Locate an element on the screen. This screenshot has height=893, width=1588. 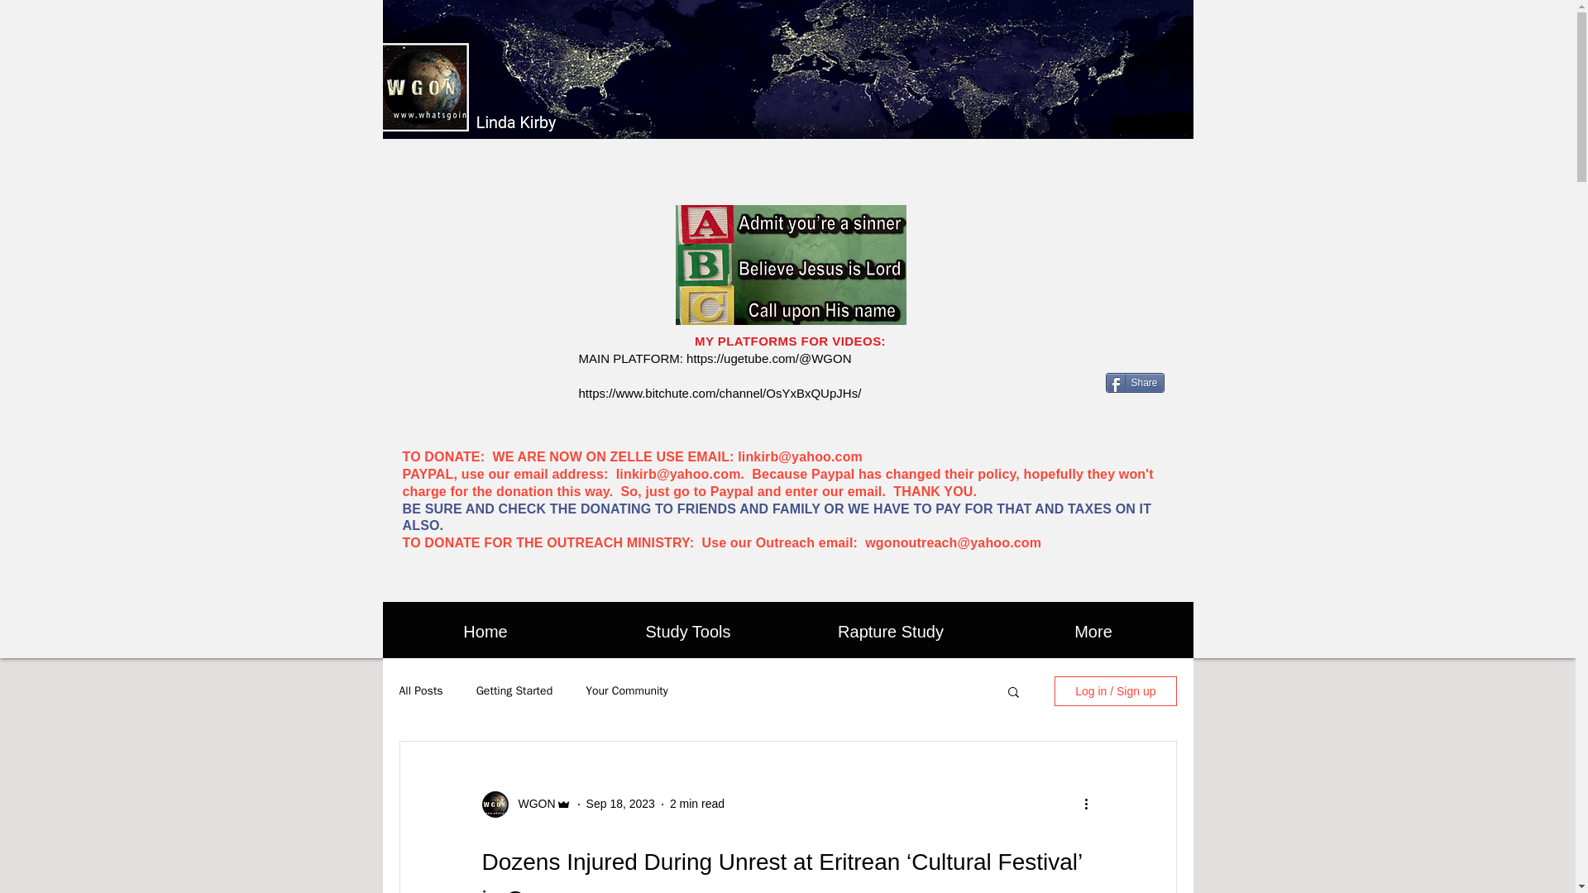
2 min read is located at coordinates (696, 804).